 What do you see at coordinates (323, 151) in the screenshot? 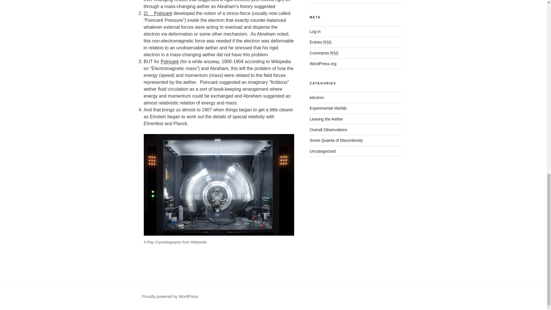
I see `Uncategorized` at bounding box center [323, 151].